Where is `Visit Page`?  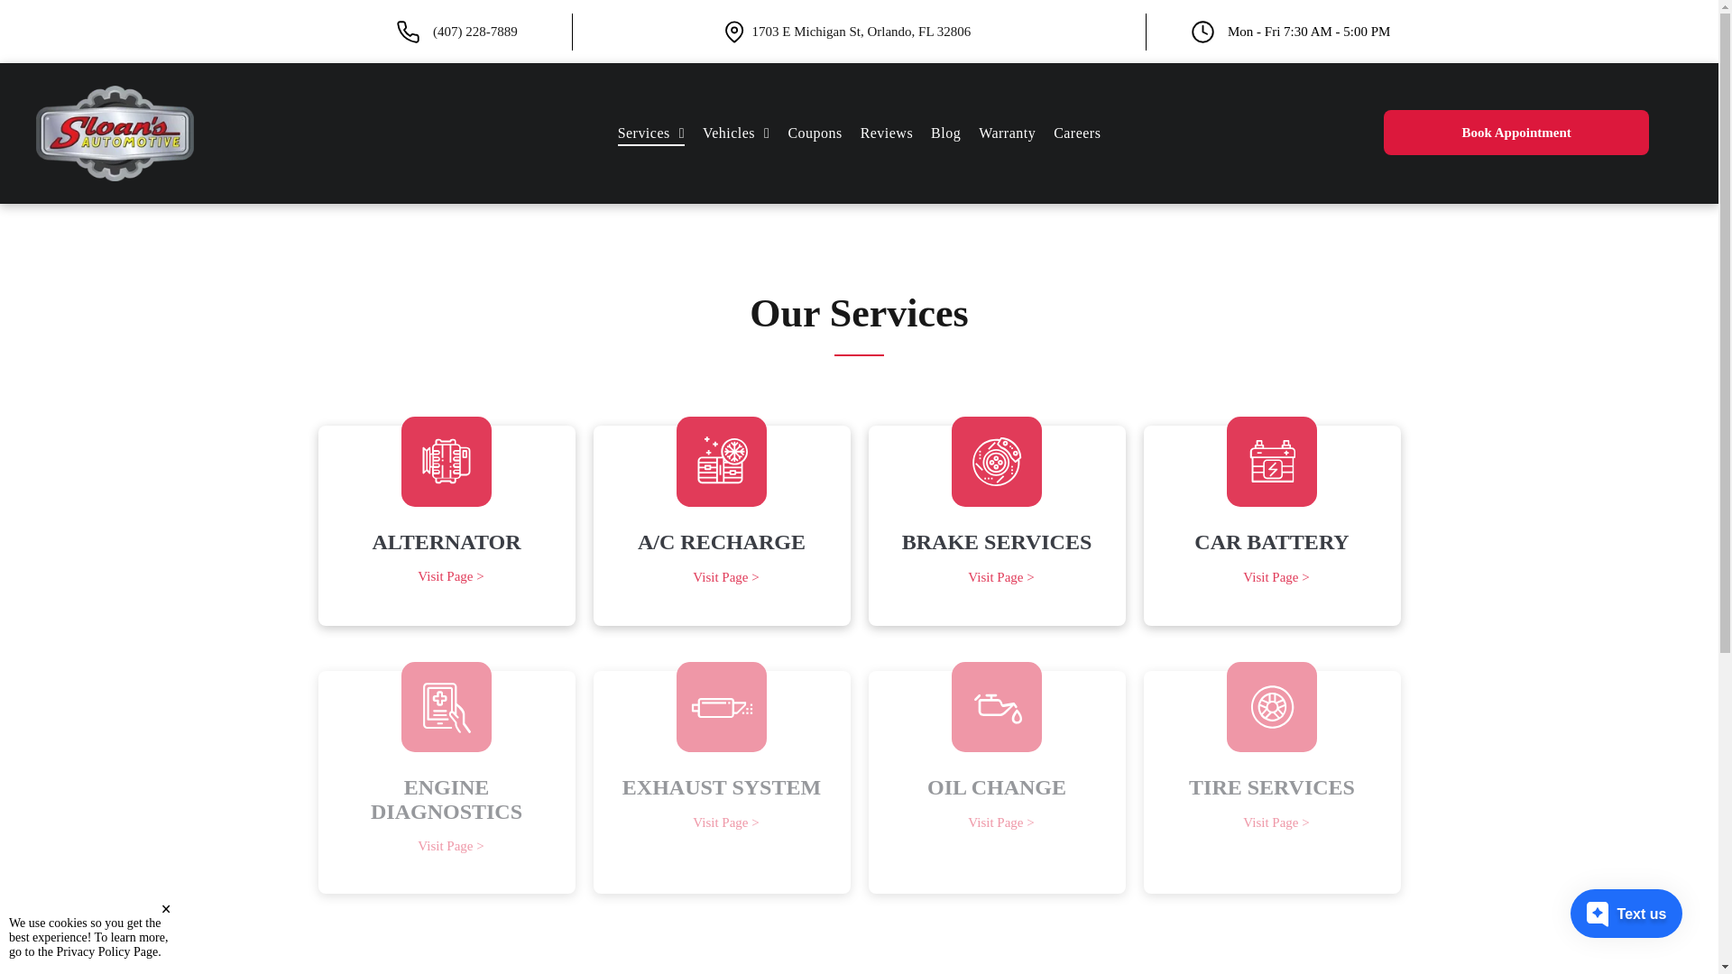 Visit Page is located at coordinates (859, 133).